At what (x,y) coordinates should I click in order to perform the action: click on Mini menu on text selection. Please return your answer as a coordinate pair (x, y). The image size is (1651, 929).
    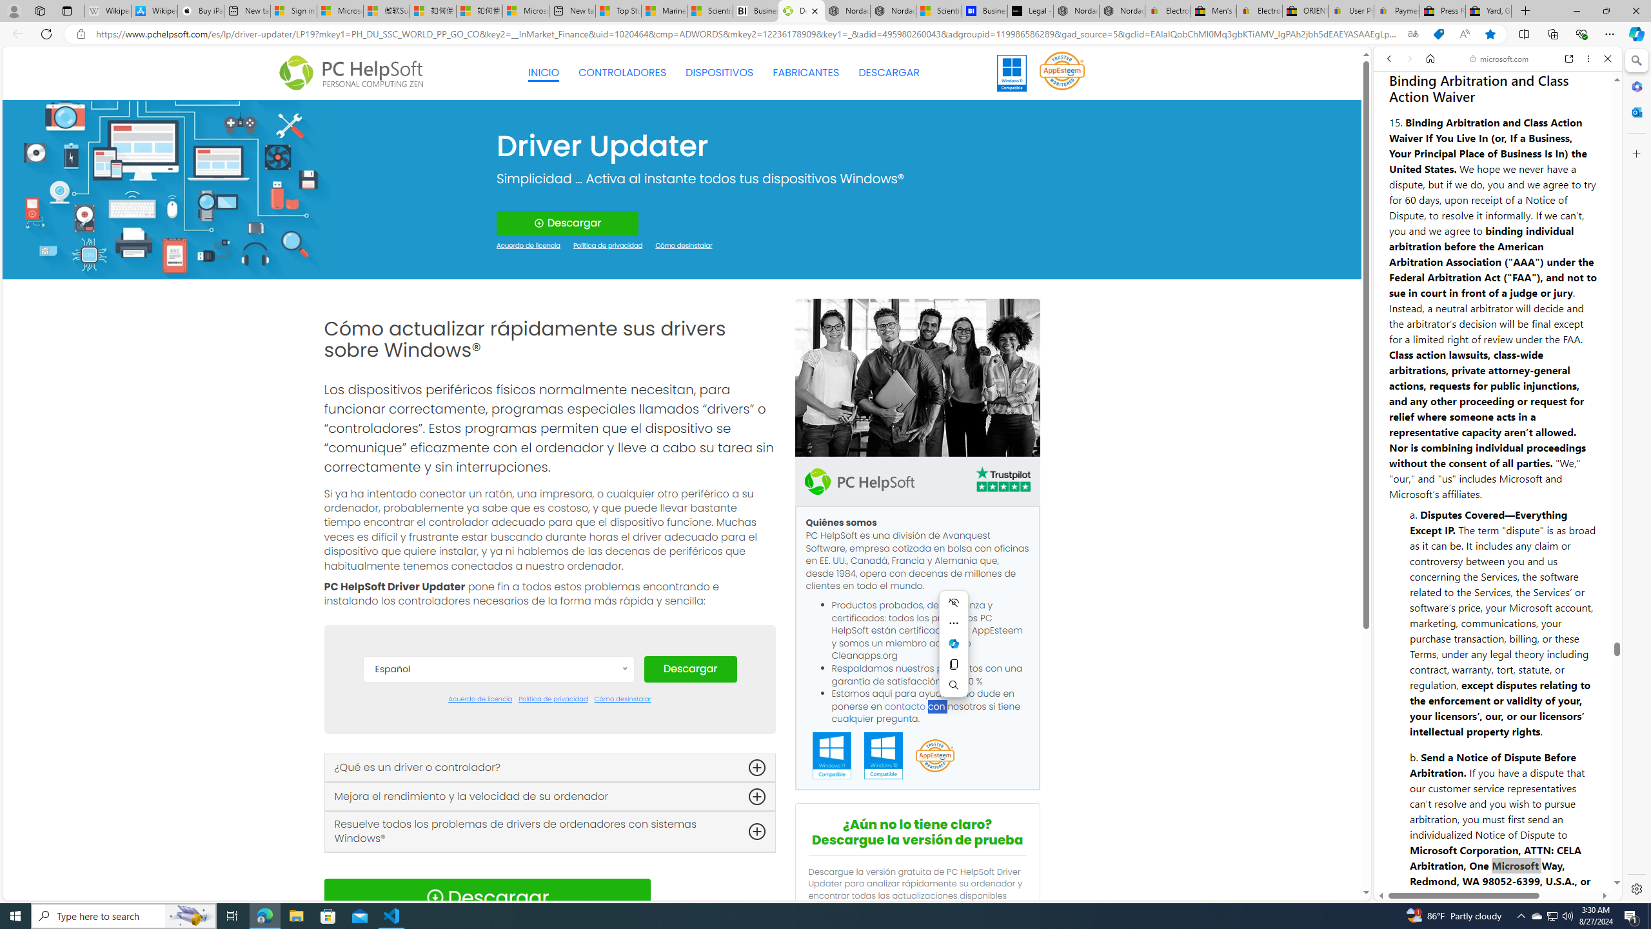
    Looking at the image, I should click on (954, 651).